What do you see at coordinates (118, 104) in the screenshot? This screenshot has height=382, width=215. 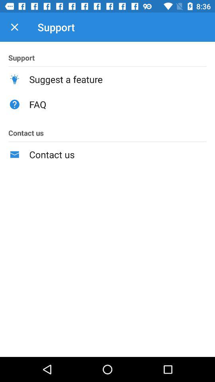 I see `turn on faq icon` at bounding box center [118, 104].